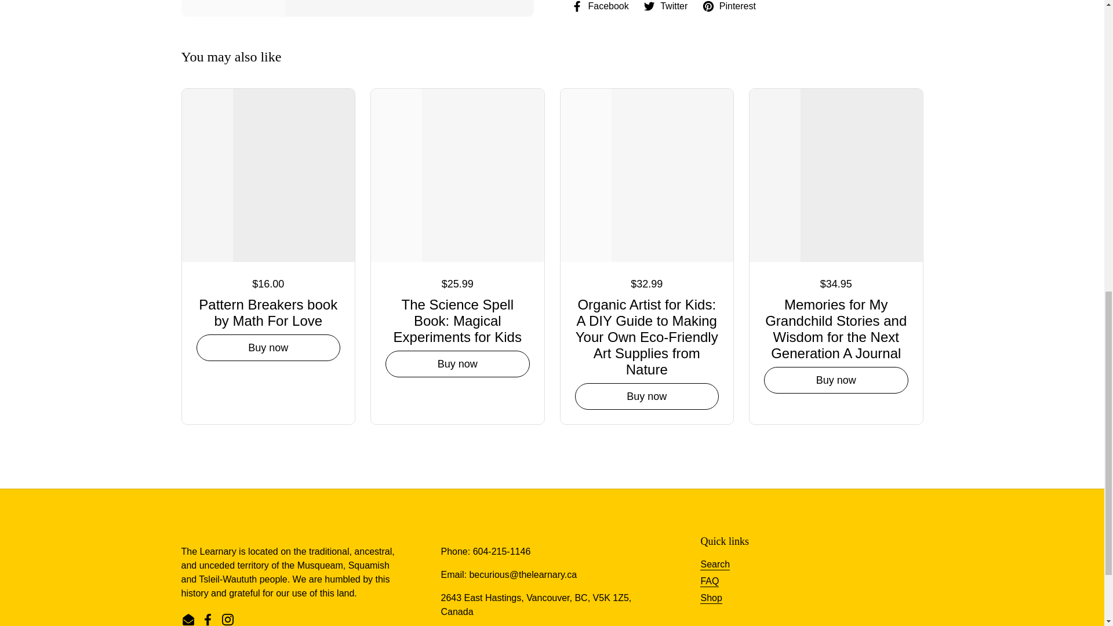 Image resolution: width=1113 pixels, height=626 pixels. I want to click on Share on pinterest, so click(729, 6).